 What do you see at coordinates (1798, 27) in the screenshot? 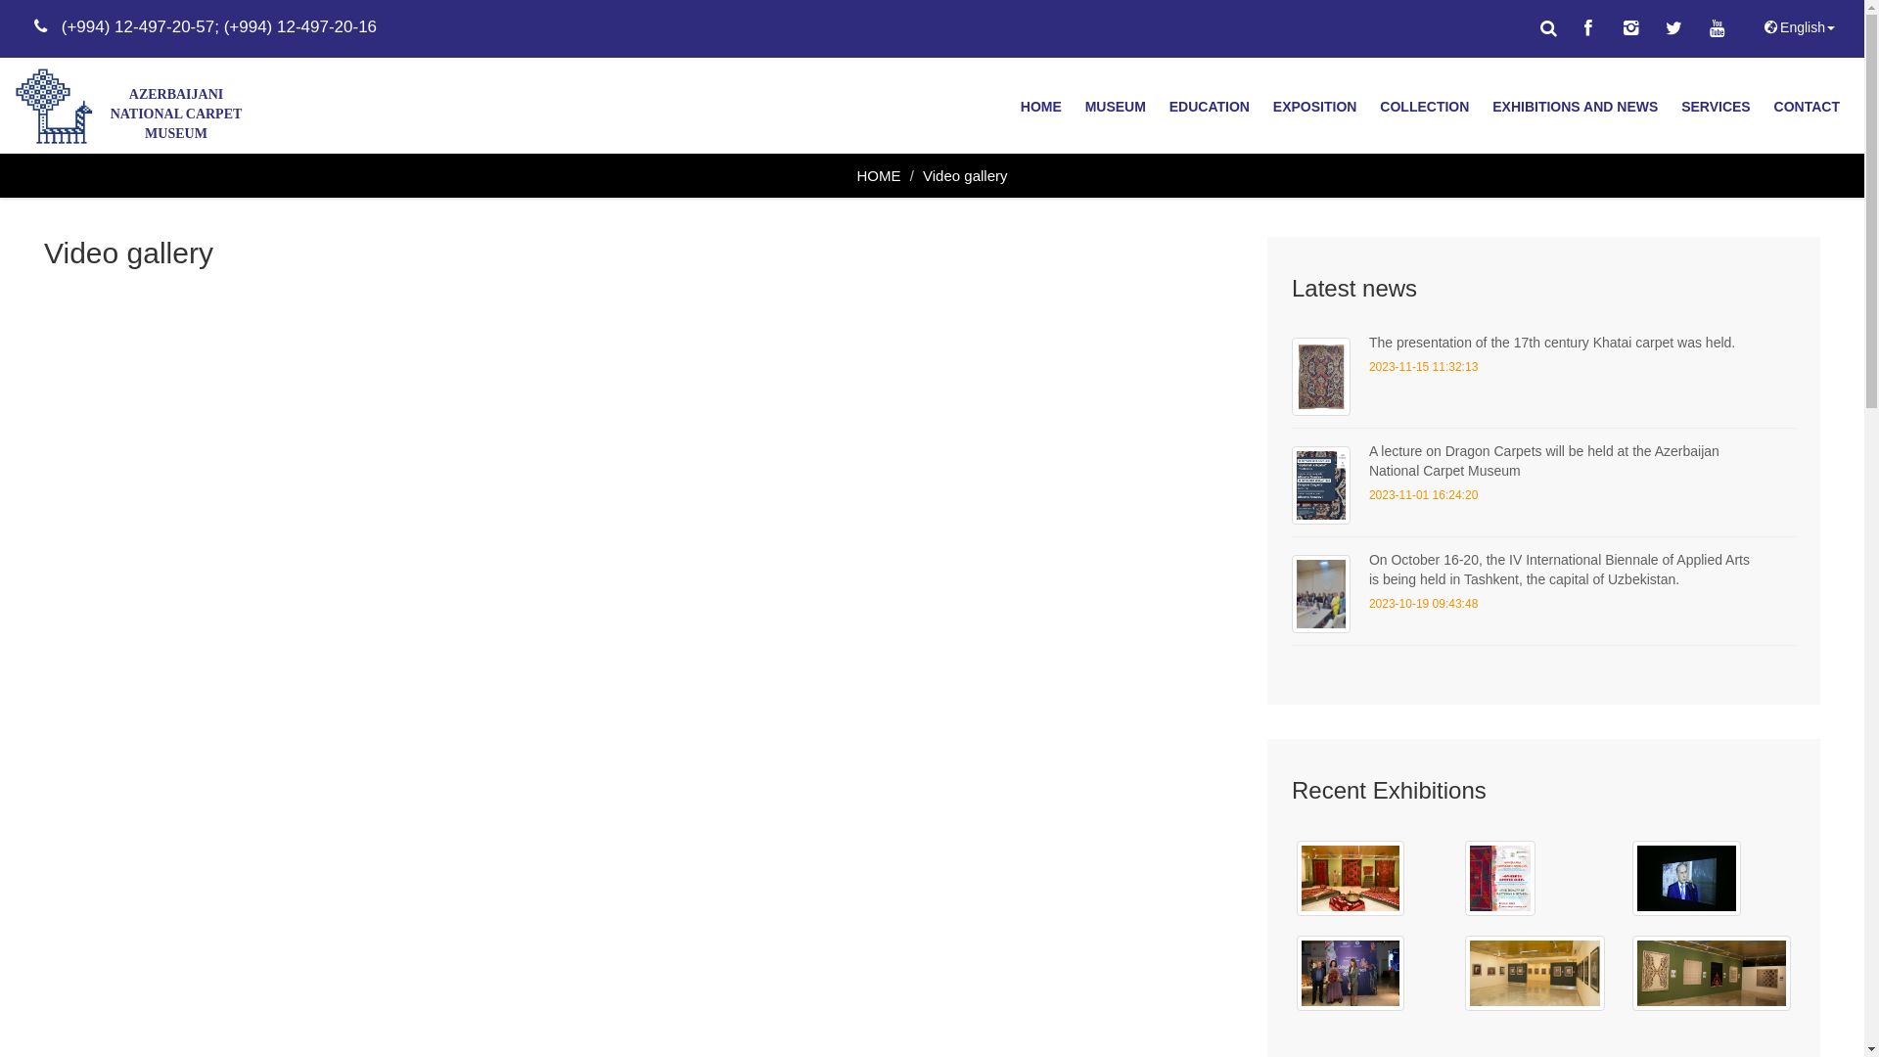
I see `English` at bounding box center [1798, 27].